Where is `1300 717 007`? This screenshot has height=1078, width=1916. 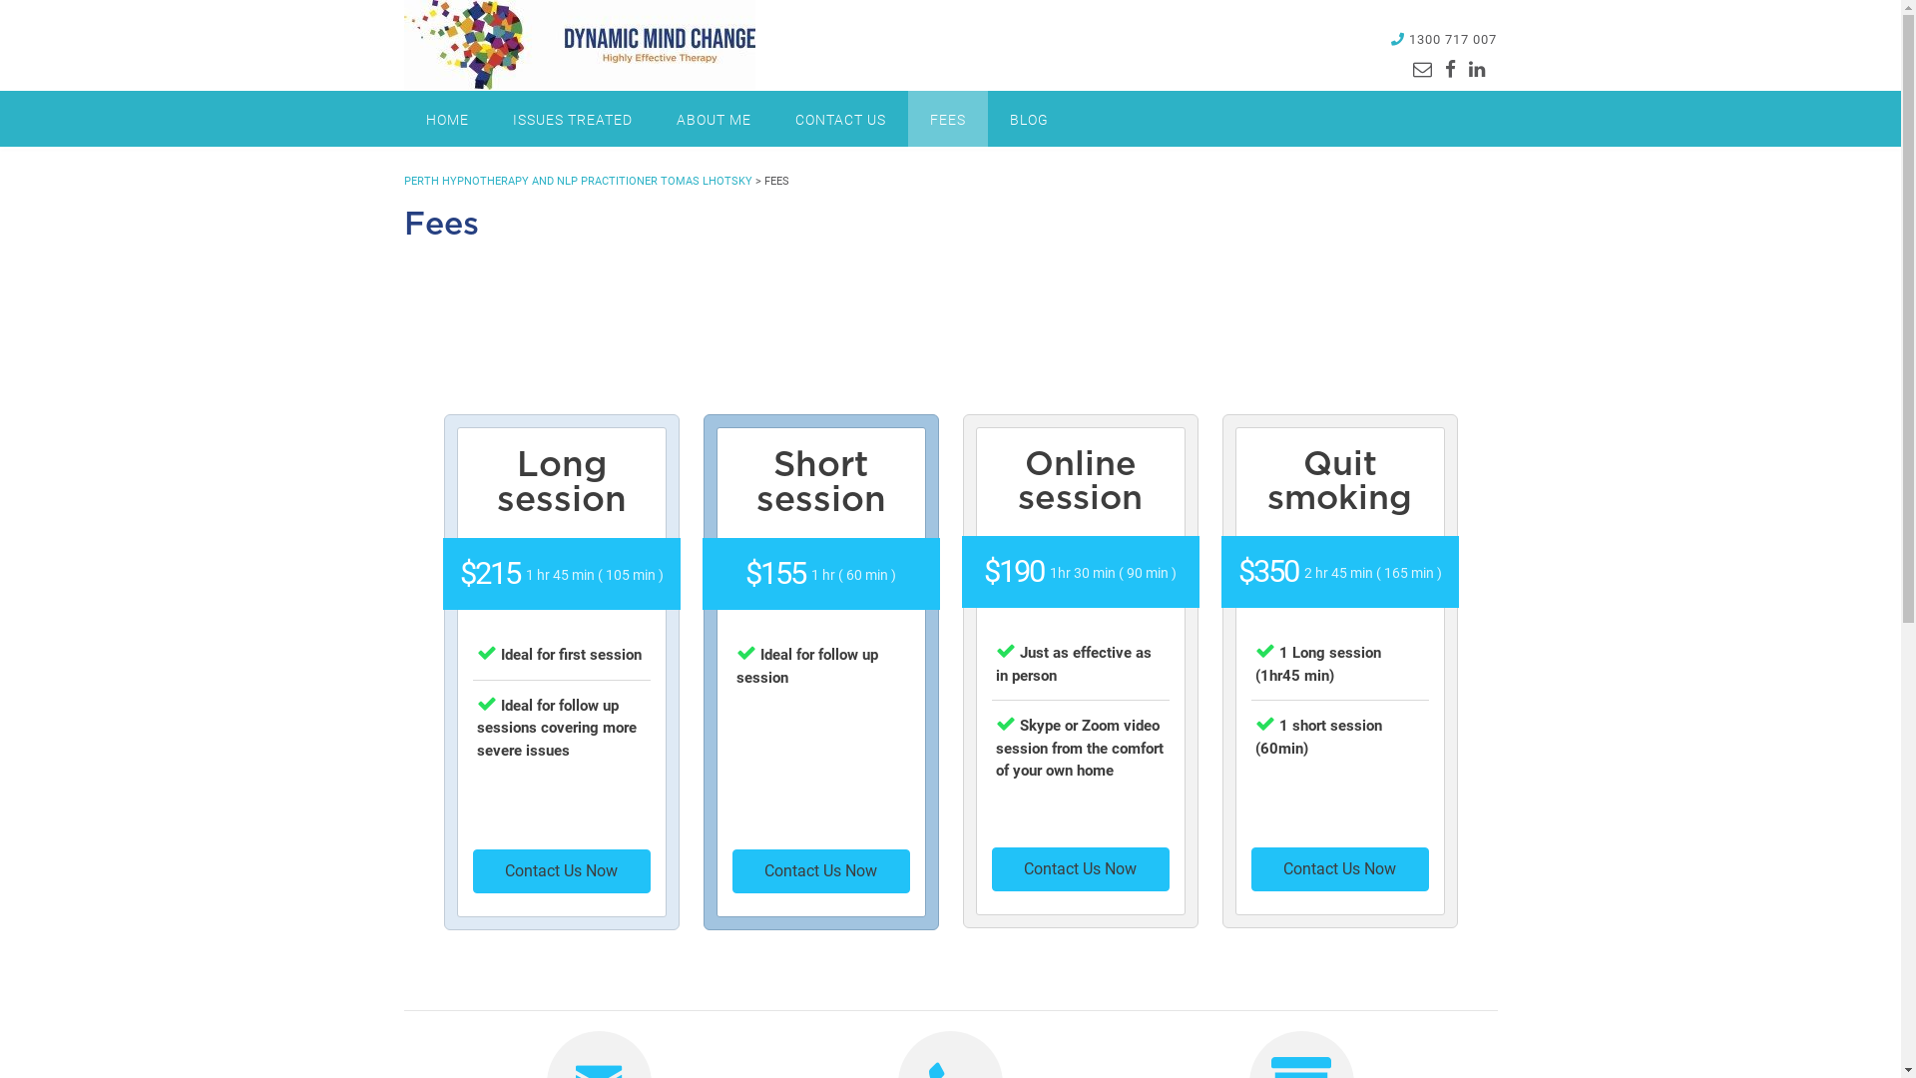
1300 717 007 is located at coordinates (1453, 40).